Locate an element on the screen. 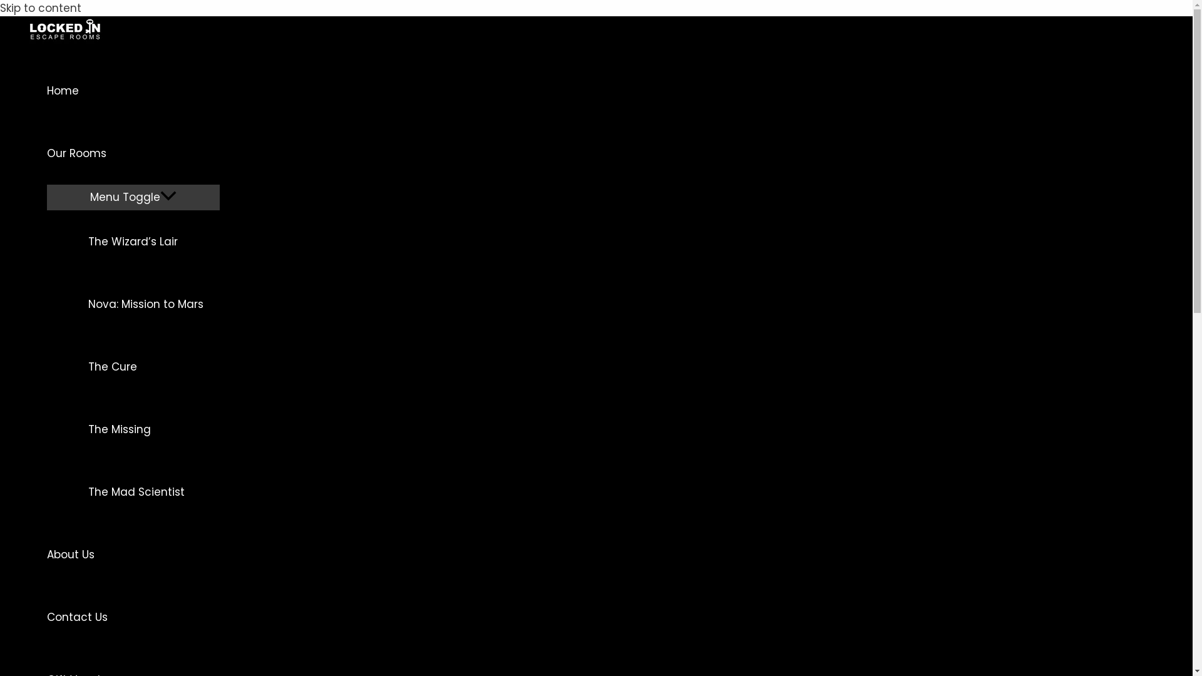 The width and height of the screenshot is (1202, 676). Skip to content is located at coordinates (41, 8).